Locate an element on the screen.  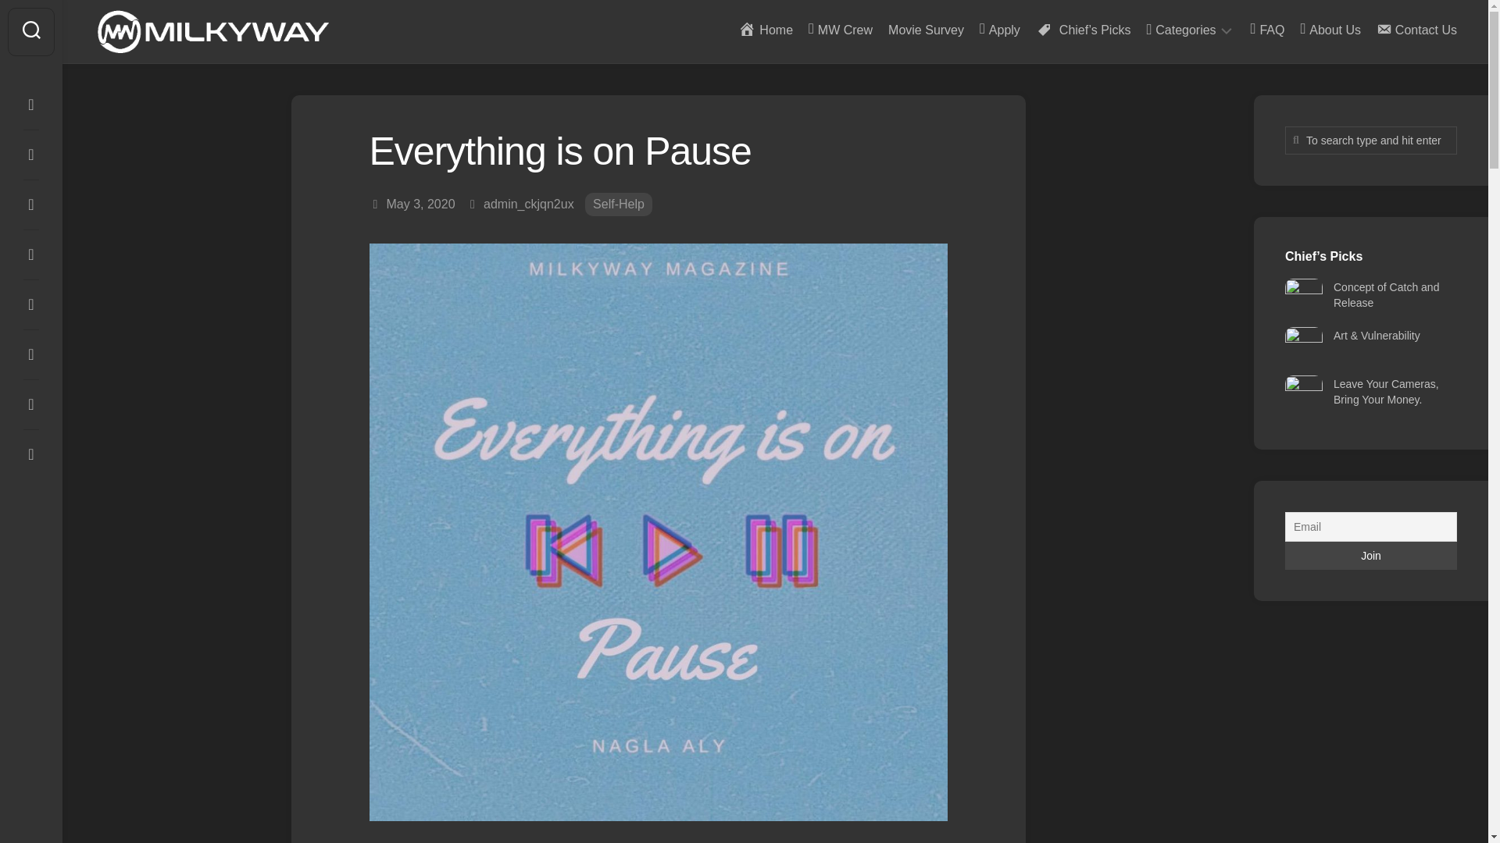
Join is located at coordinates (1370, 556).